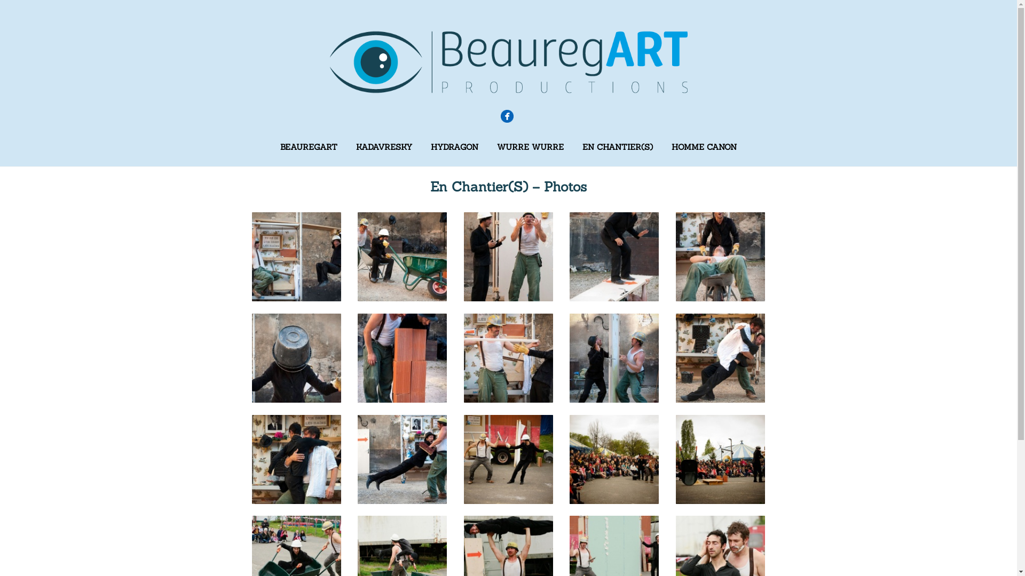 This screenshot has width=1025, height=576. I want to click on EN CHANTIER(S), so click(618, 147).